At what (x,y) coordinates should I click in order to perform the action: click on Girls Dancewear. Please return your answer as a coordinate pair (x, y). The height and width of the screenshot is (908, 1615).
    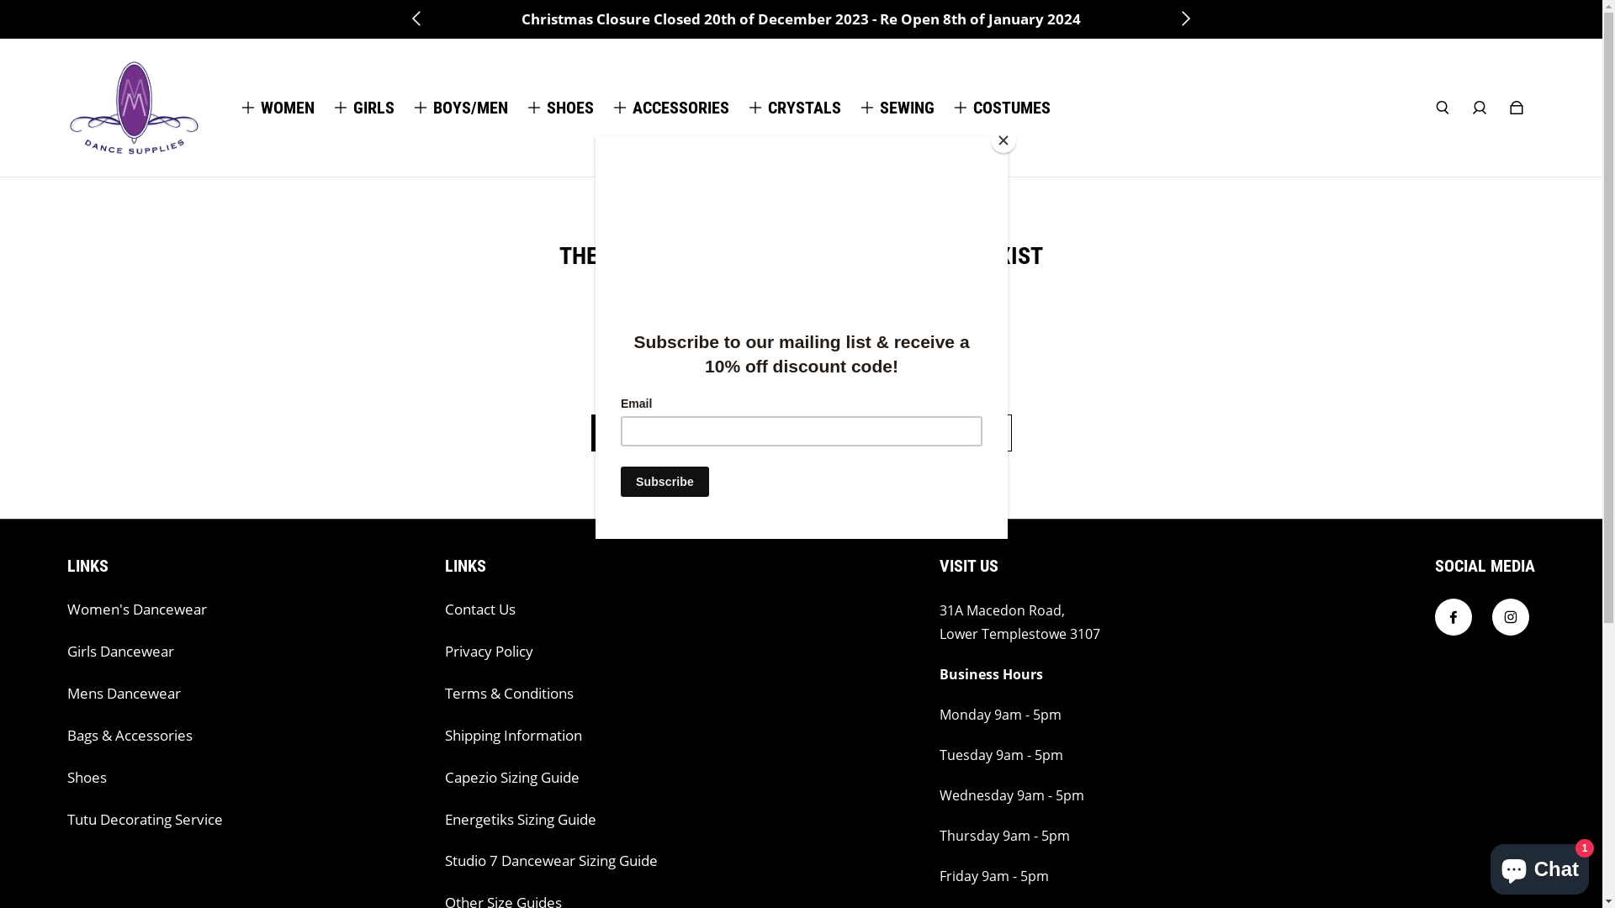
    Looking at the image, I should click on (121, 652).